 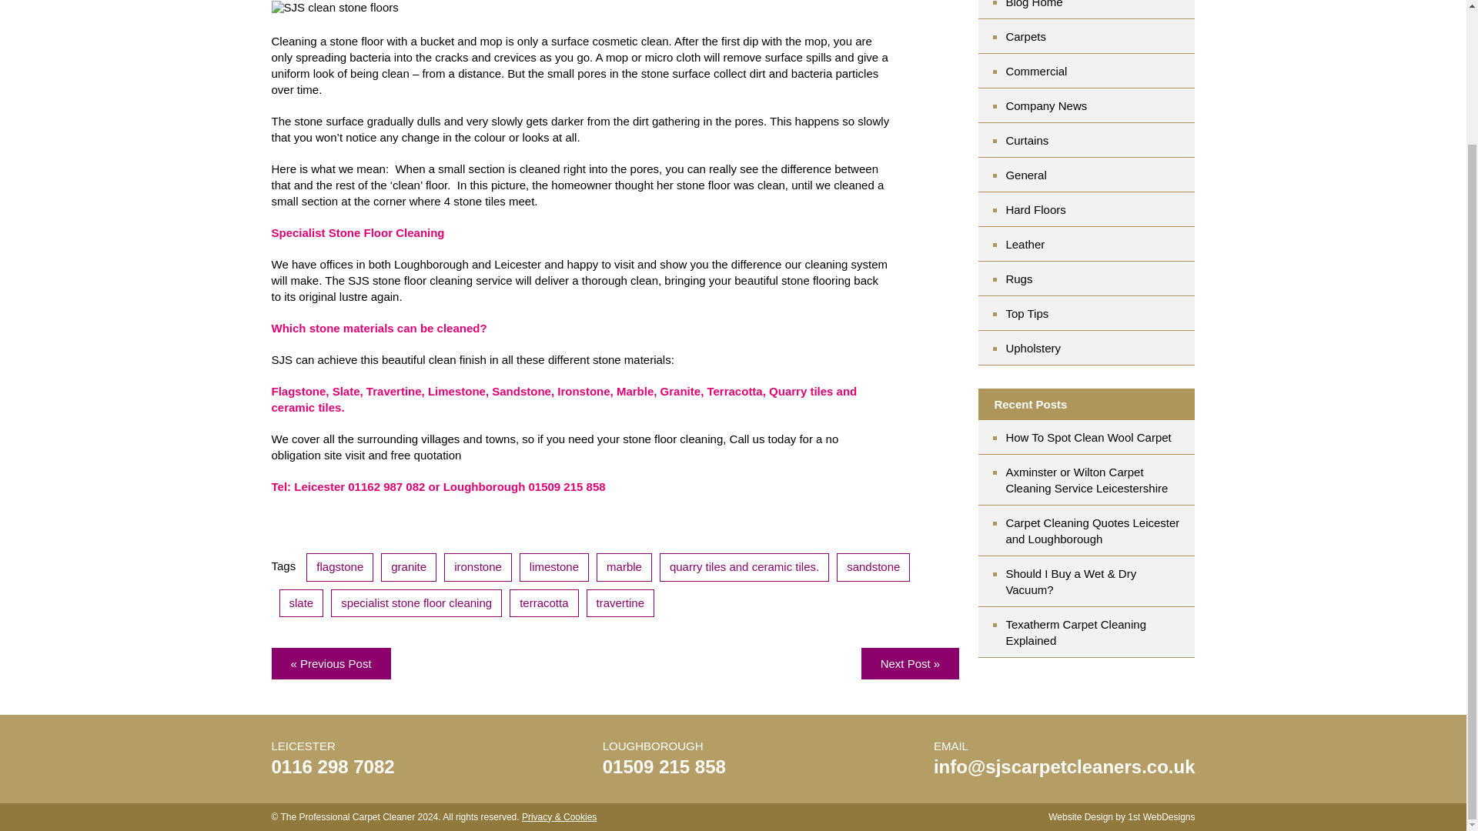 I want to click on limestone, so click(x=554, y=568).